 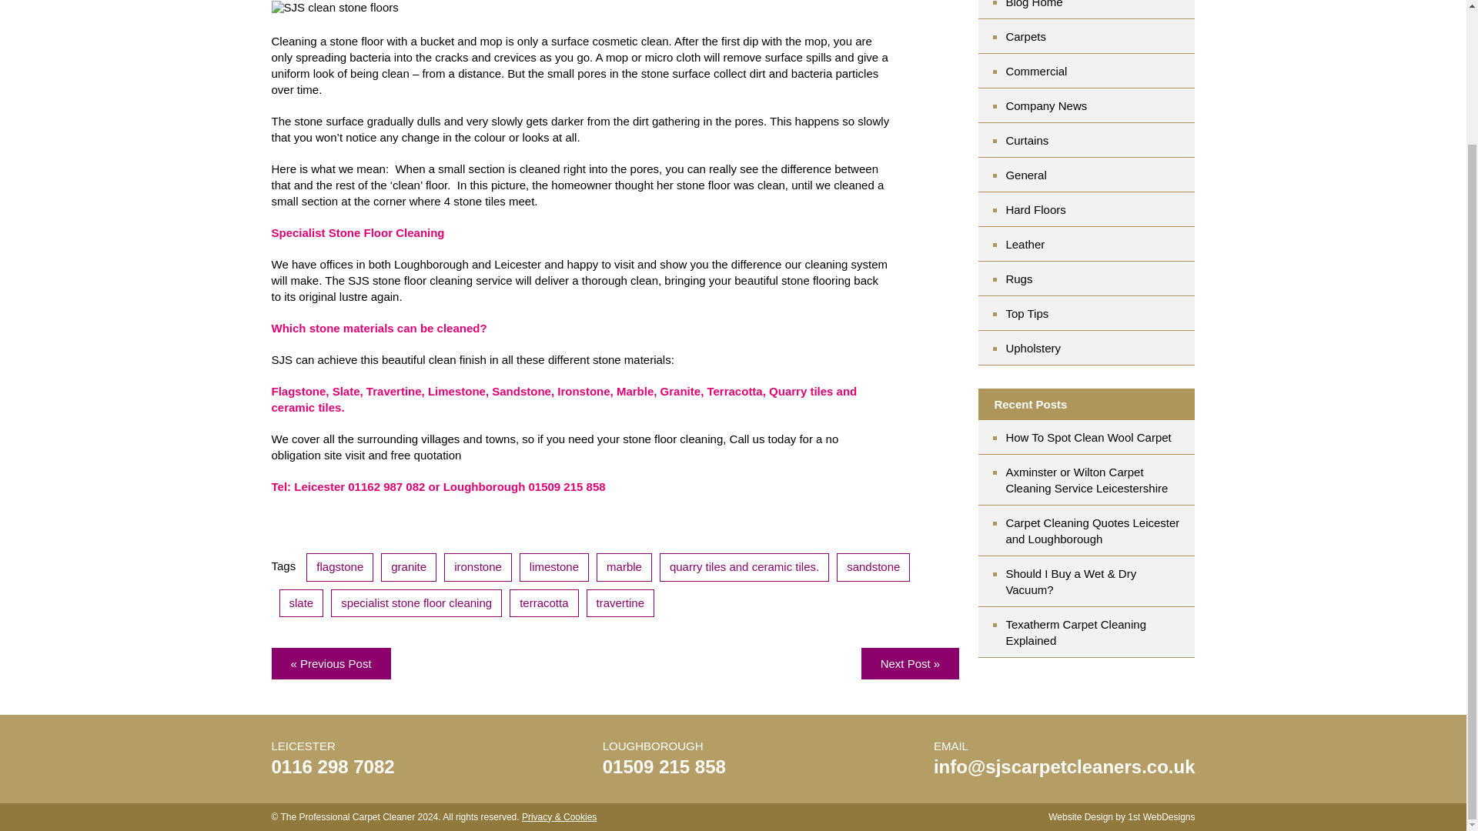 I want to click on limestone, so click(x=554, y=568).